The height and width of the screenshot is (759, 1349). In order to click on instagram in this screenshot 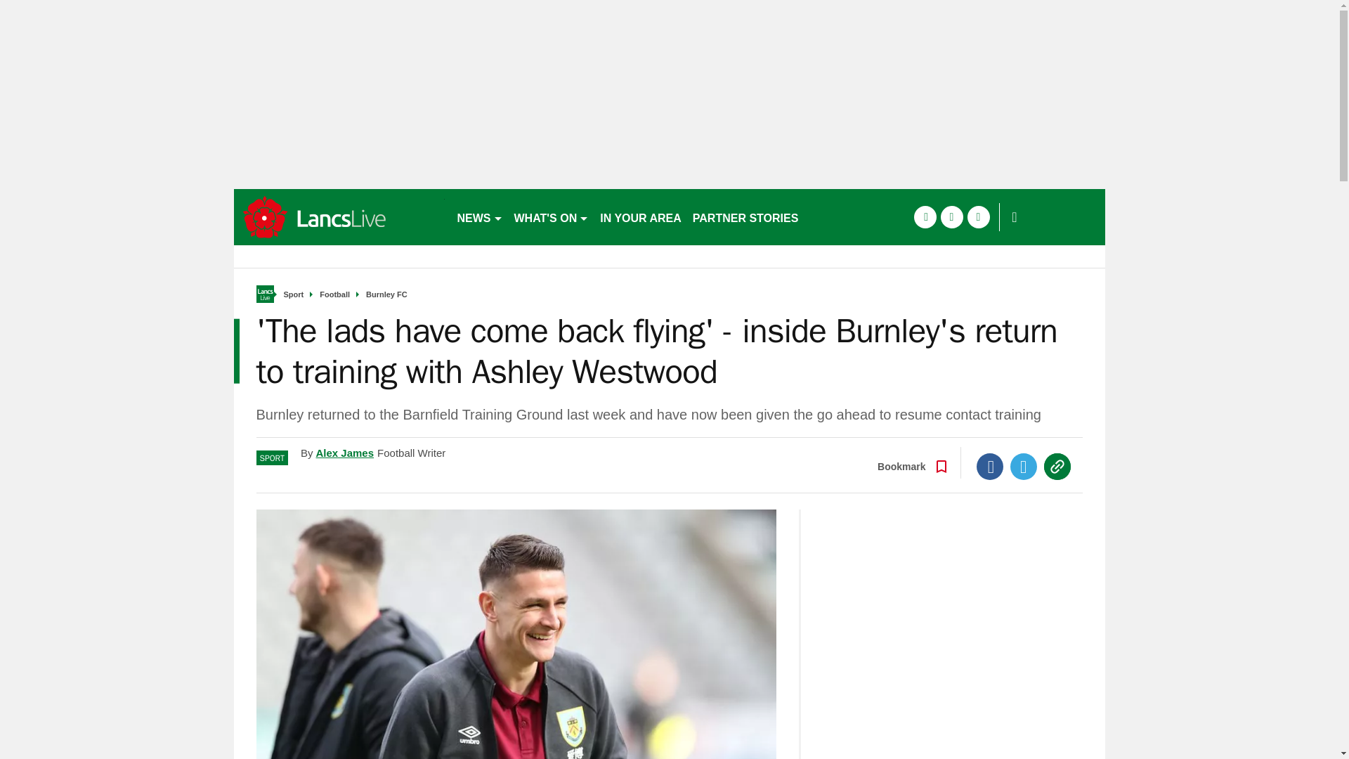, I will do `click(978, 216)`.